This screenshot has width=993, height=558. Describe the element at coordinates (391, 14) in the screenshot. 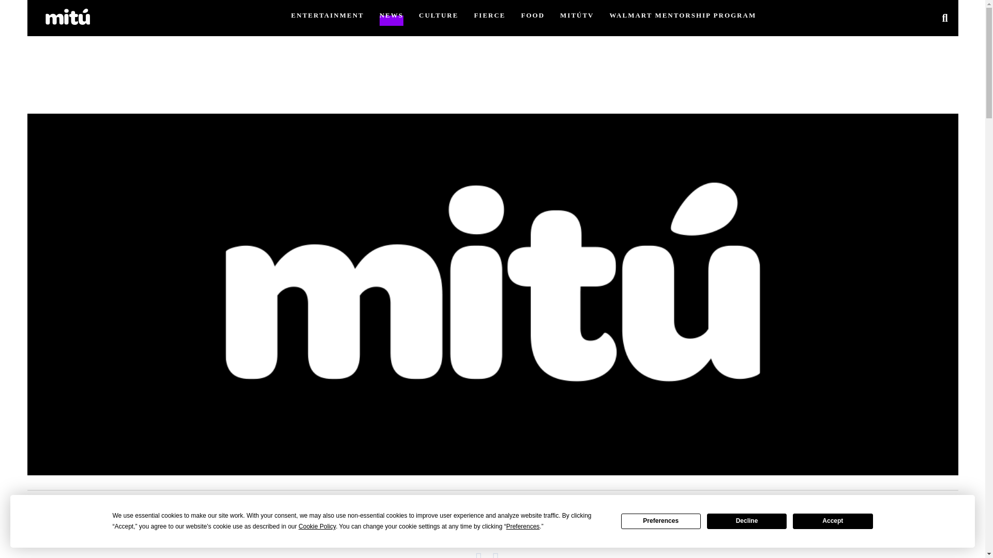

I see `NEWS` at that location.